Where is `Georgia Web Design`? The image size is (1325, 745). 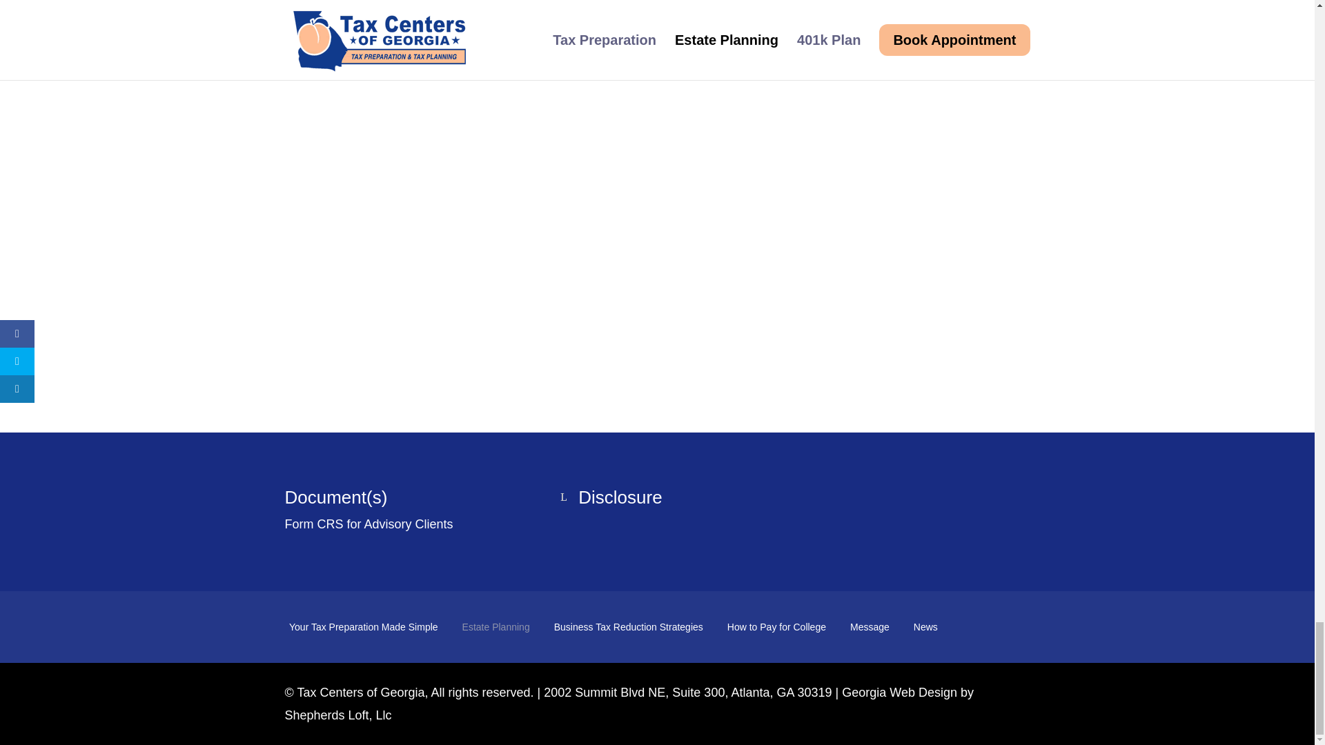
Georgia Web Design is located at coordinates (899, 693).